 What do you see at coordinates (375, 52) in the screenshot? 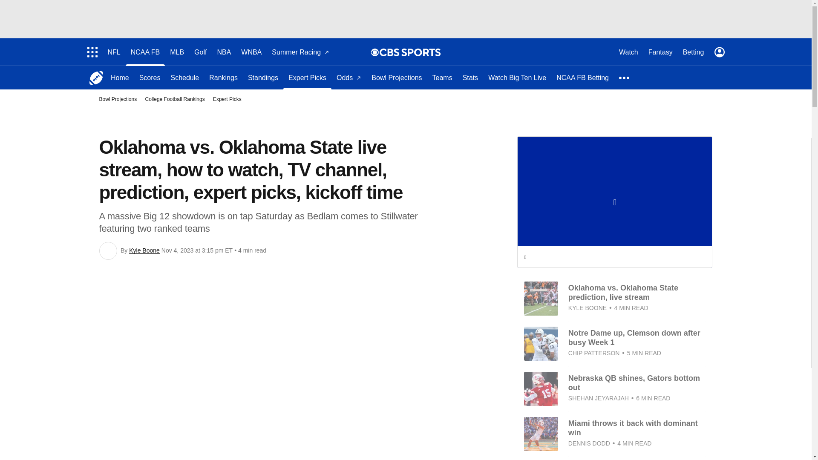
I see `CBS Eye` at bounding box center [375, 52].